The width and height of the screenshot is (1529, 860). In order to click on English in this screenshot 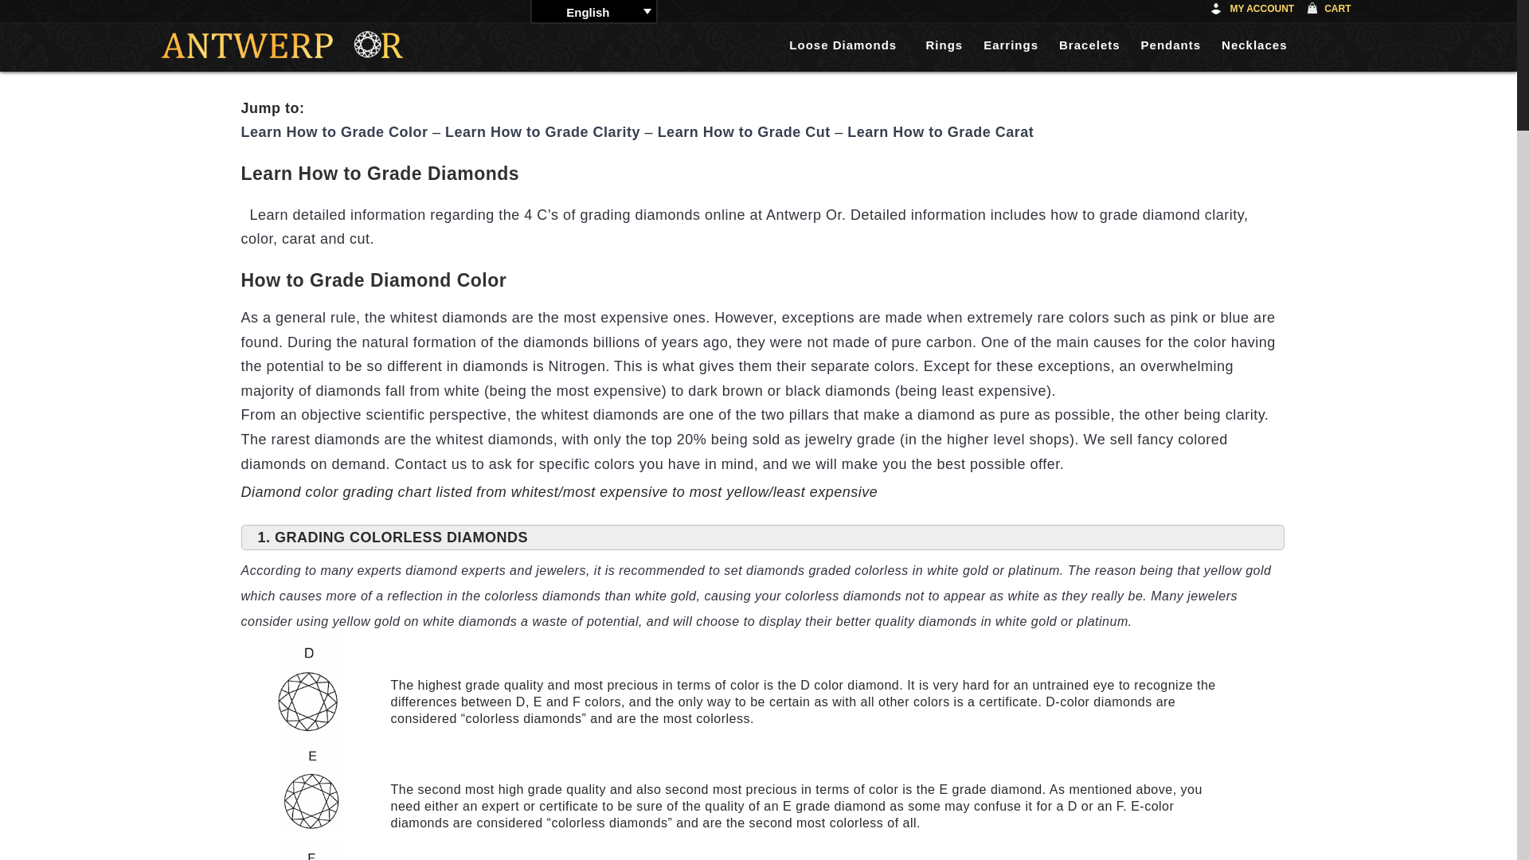, I will do `click(594, 11)`.